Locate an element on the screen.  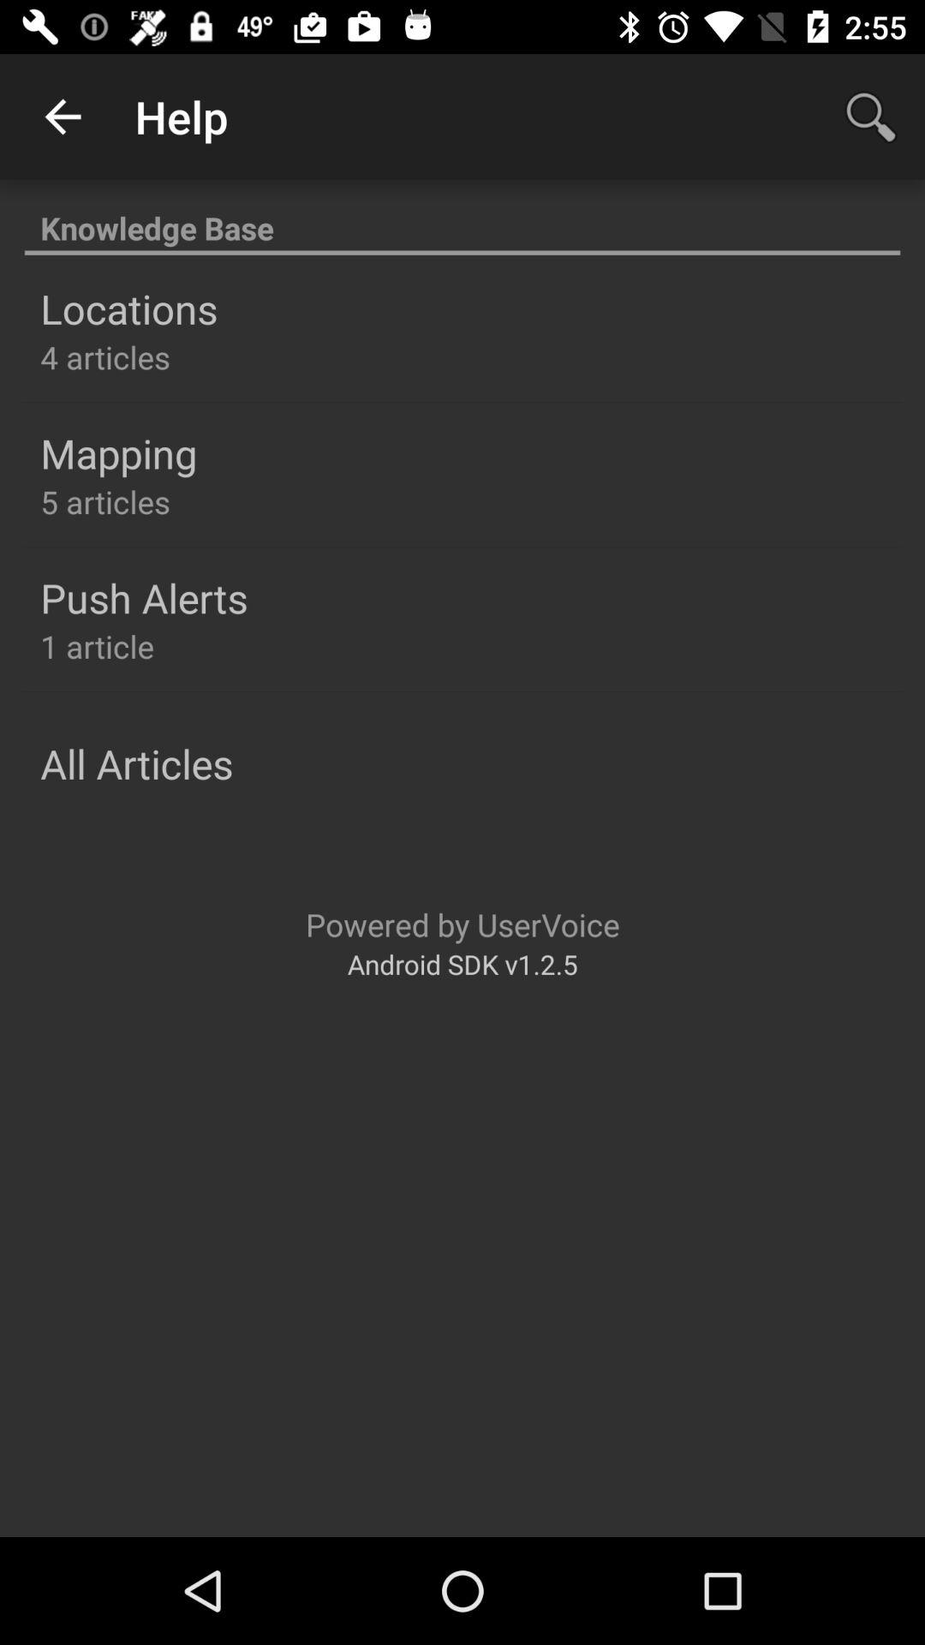
turn on knowledge base item is located at coordinates (462, 219).